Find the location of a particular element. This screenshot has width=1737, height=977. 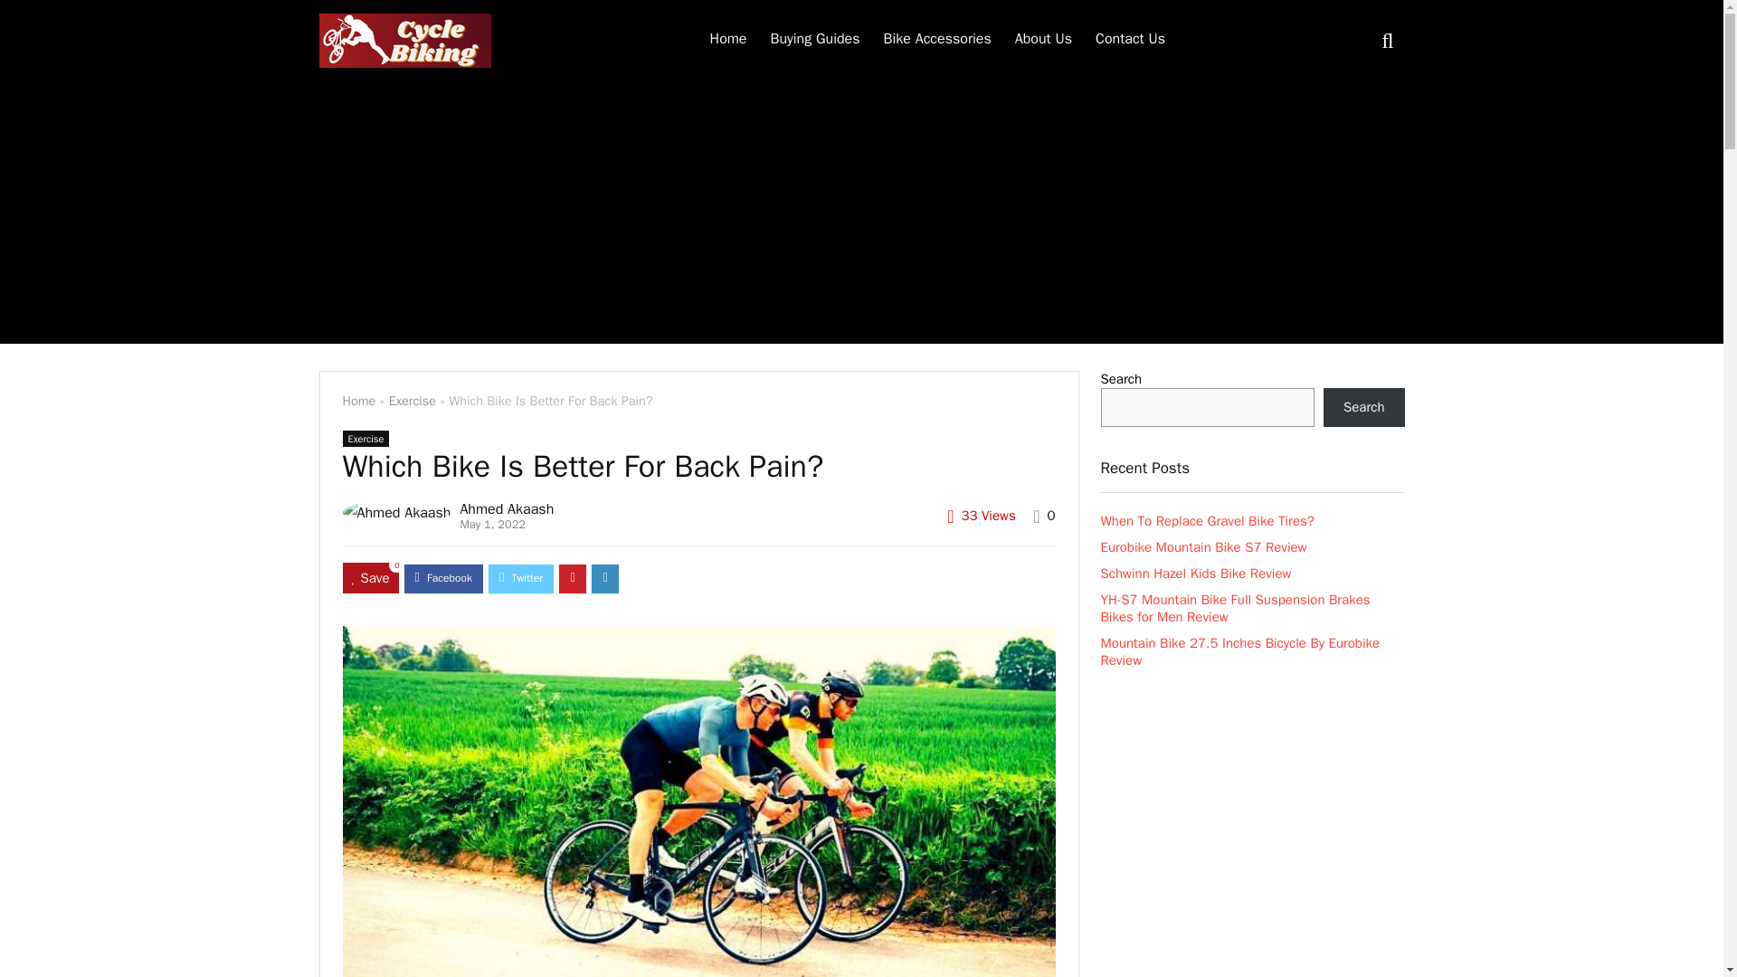

Exercise is located at coordinates (365, 438).